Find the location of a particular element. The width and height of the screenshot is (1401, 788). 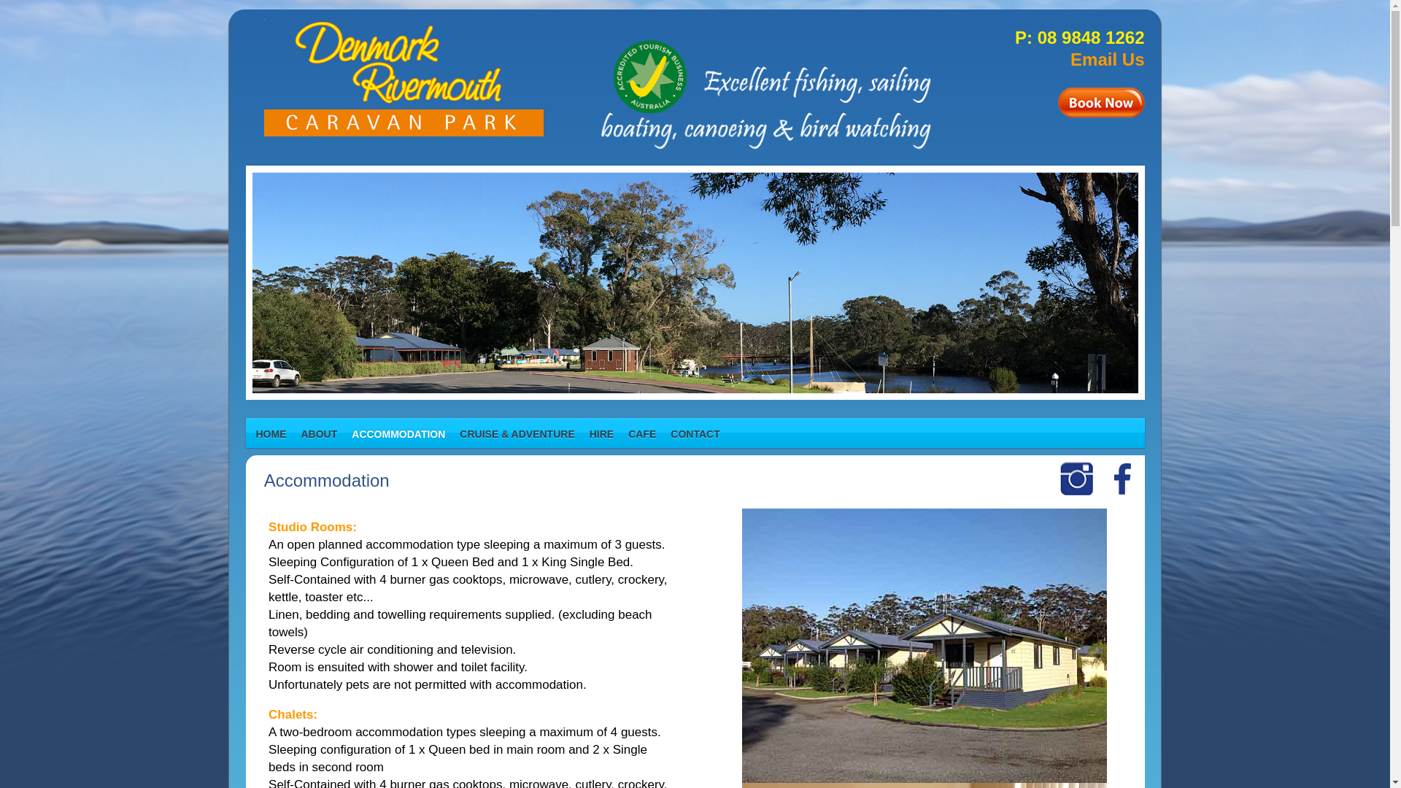

HIRE is located at coordinates (601, 433).